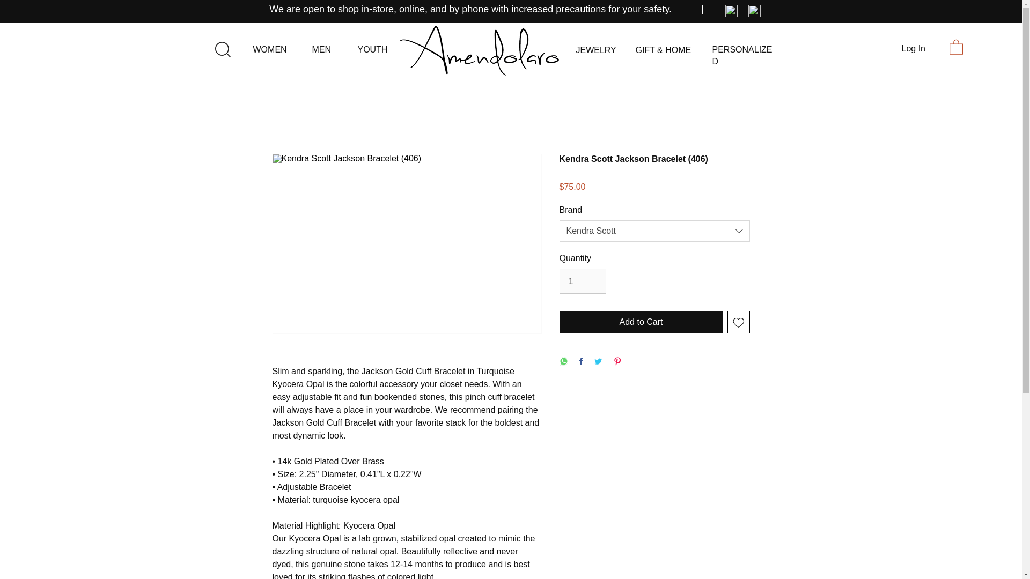 The image size is (1030, 579). Describe the element at coordinates (372, 49) in the screenshot. I see `YOUTH` at that location.